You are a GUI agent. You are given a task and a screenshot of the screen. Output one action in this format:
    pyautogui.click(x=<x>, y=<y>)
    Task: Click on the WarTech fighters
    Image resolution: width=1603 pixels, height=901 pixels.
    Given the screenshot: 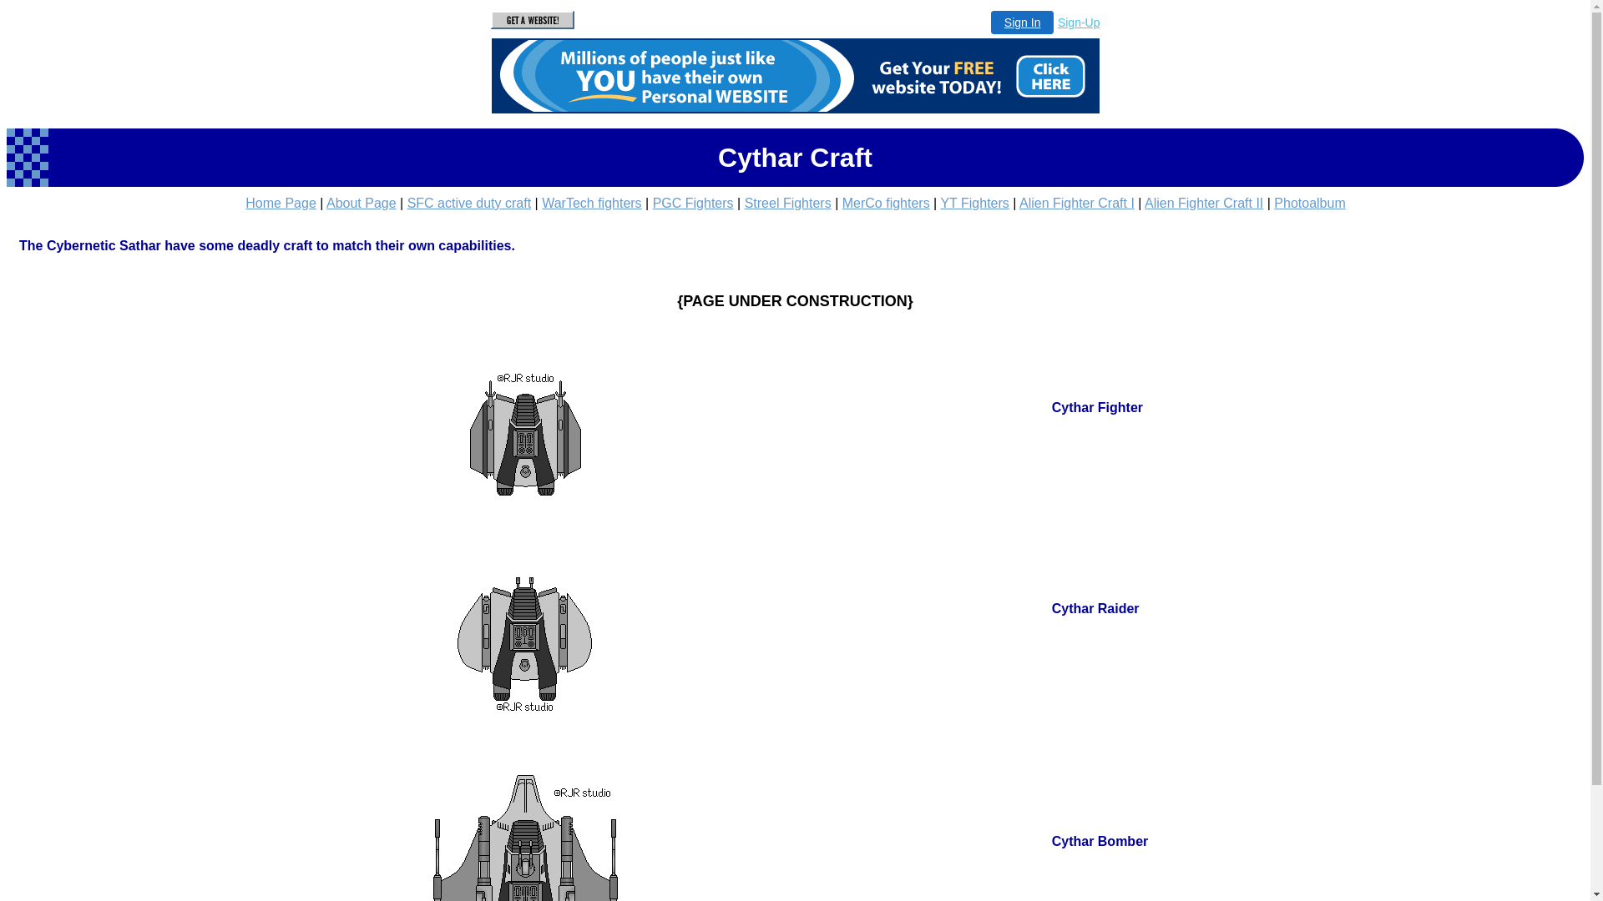 What is the action you would take?
    pyautogui.click(x=591, y=204)
    